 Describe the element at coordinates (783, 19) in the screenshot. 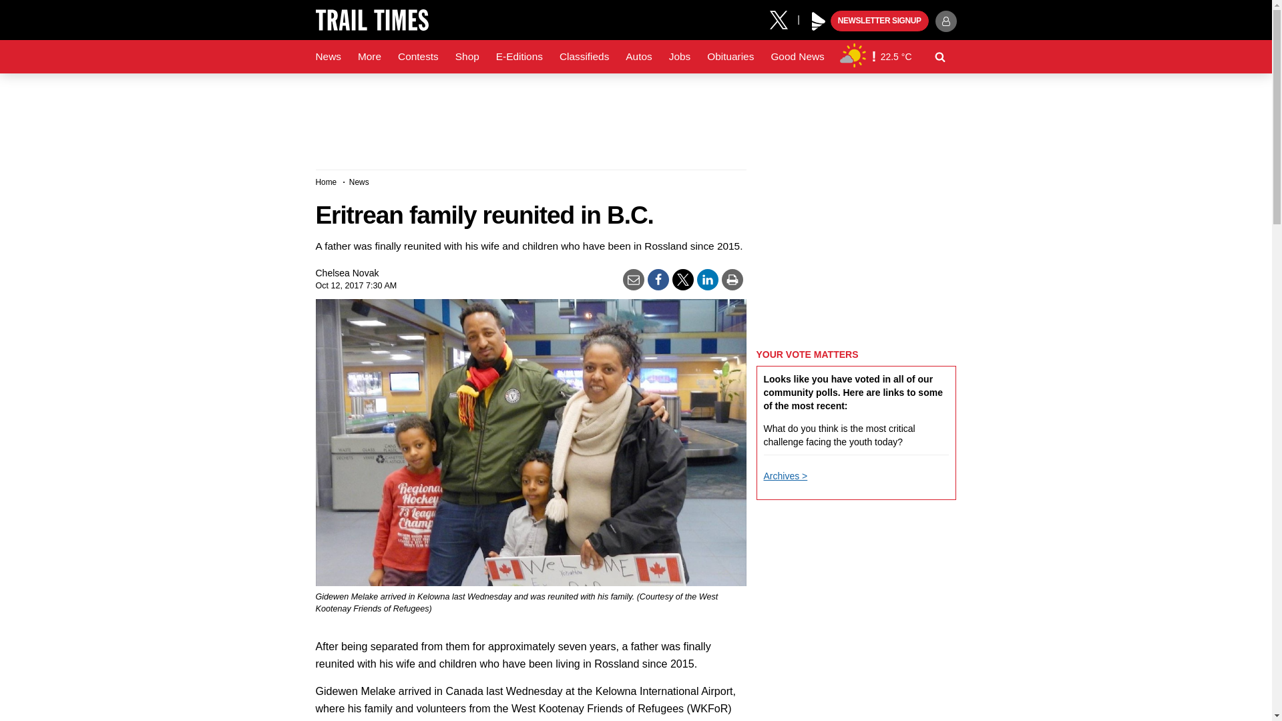

I see `X` at that location.